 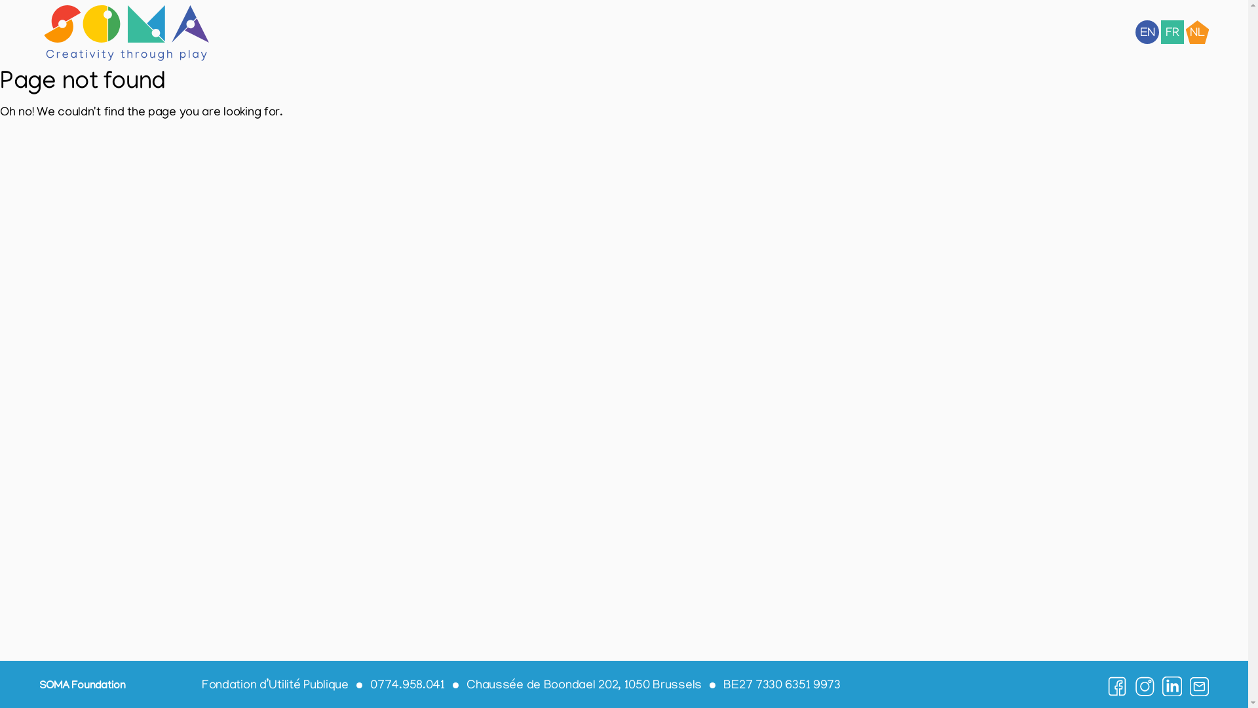 What do you see at coordinates (1117, 686) in the screenshot?
I see `Visit our Facebook` at bounding box center [1117, 686].